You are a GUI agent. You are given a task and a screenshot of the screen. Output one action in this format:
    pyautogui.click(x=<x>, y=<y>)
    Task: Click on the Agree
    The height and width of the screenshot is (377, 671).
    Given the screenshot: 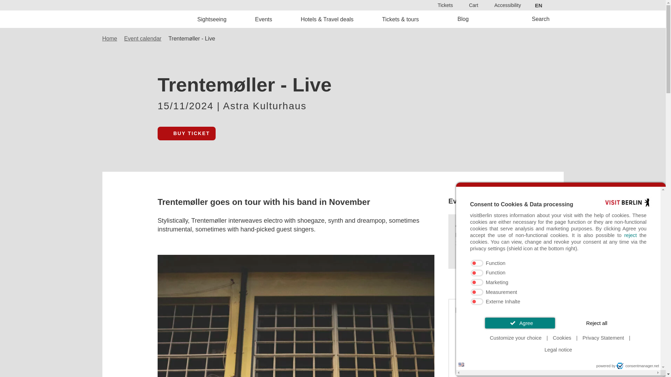 What is the action you would take?
    pyautogui.click(x=520, y=323)
    